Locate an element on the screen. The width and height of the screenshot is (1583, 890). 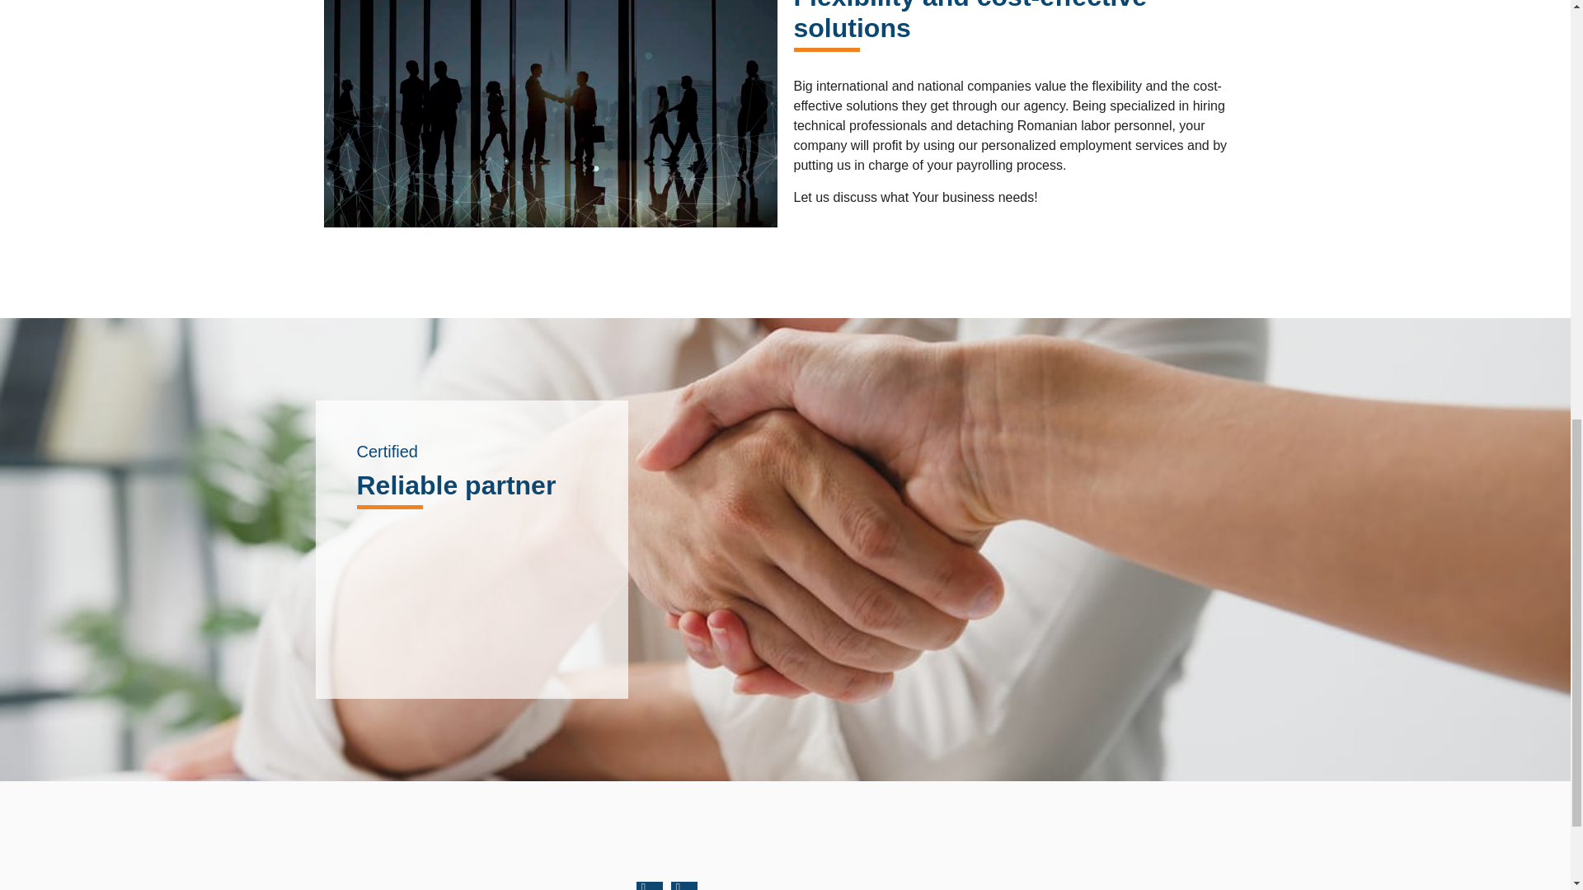
Privacy Policy is located at coordinates (1077, 883).